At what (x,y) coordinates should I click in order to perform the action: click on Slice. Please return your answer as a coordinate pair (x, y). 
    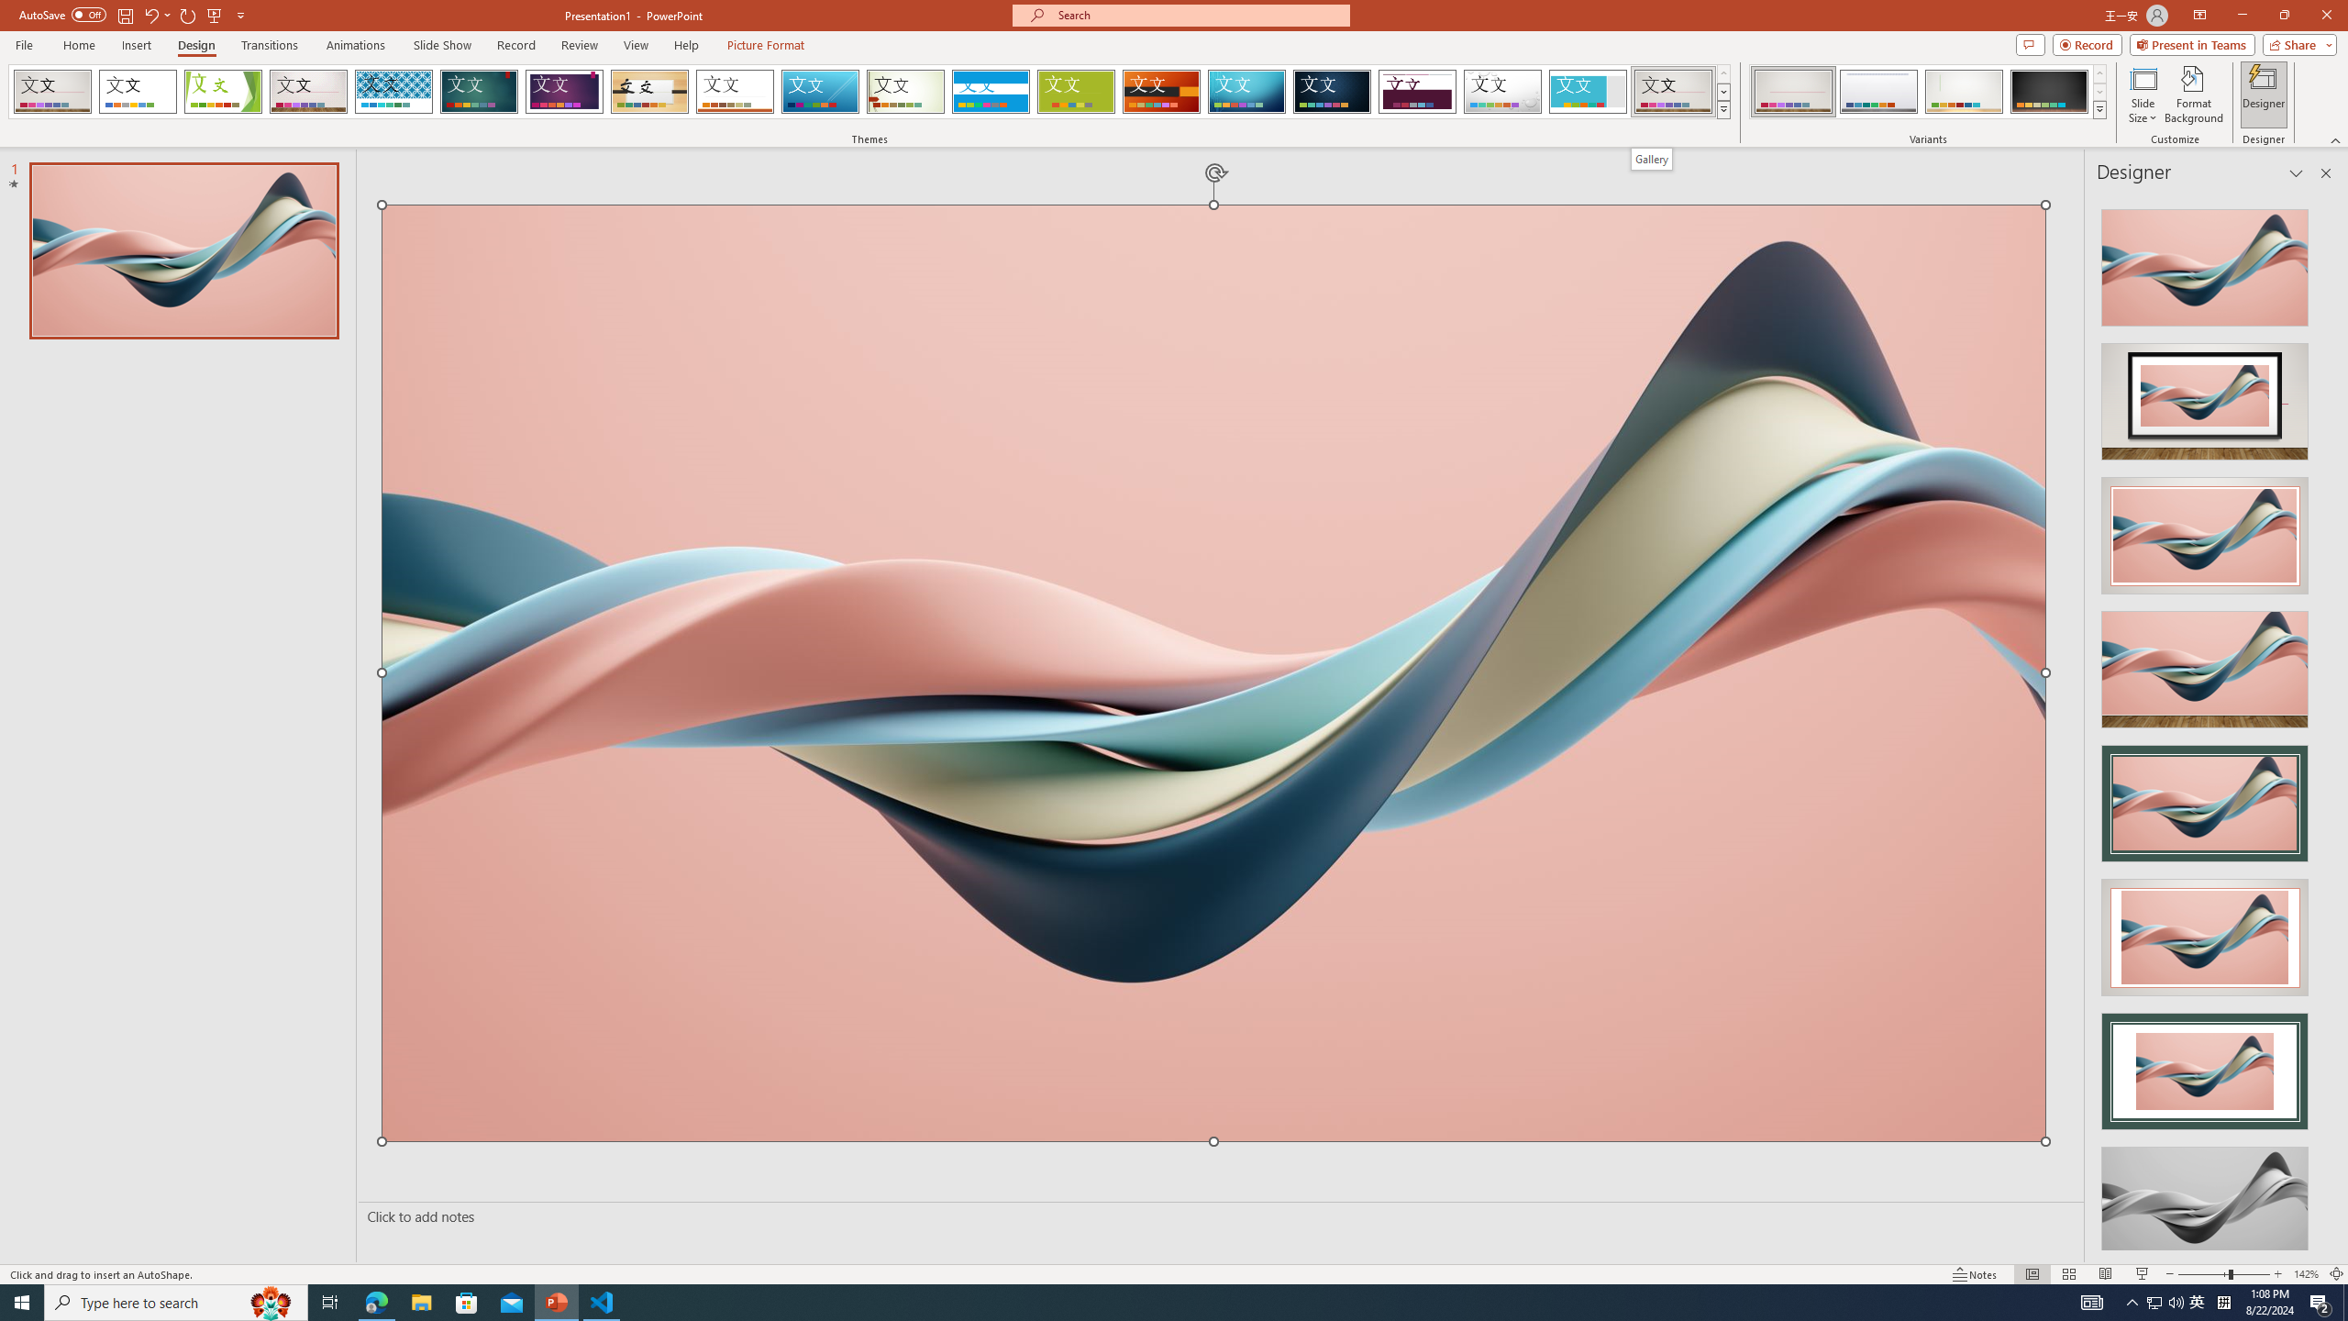
    Looking at the image, I should click on (820, 92).